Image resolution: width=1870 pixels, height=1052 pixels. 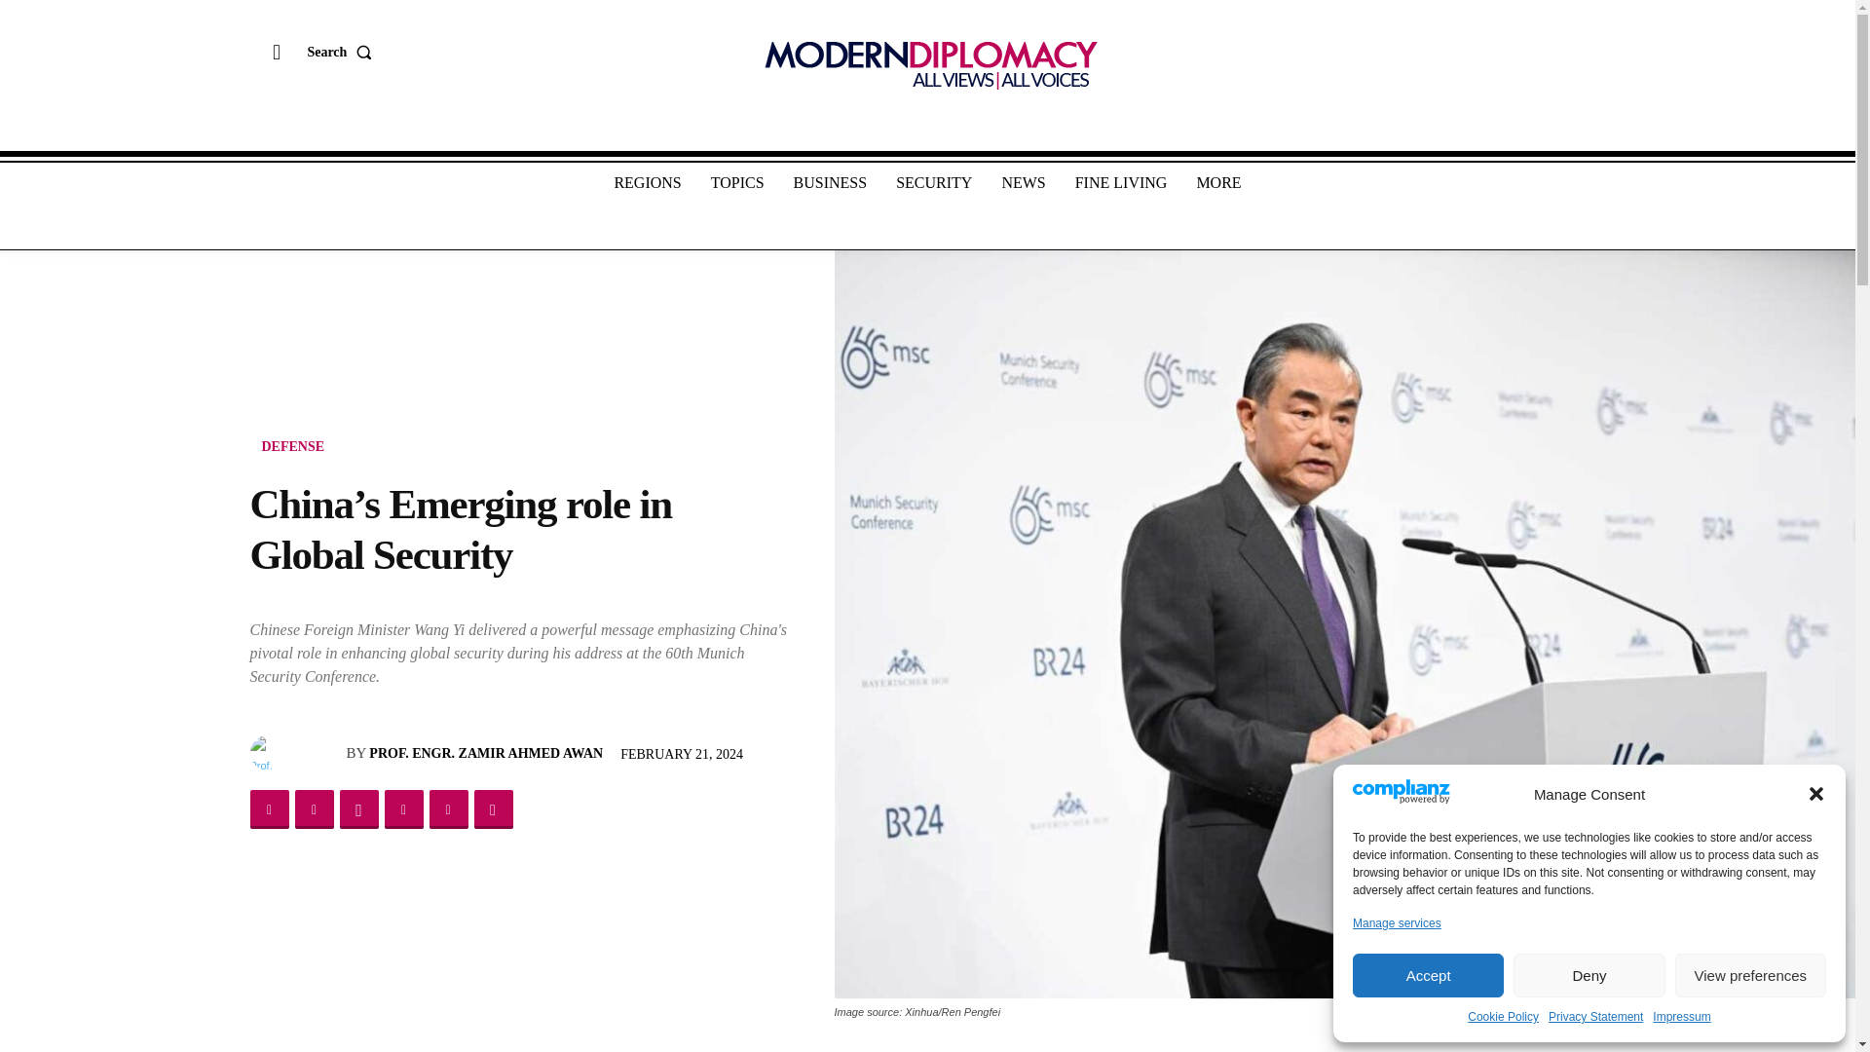 I want to click on Cookie Policy, so click(x=1504, y=1017).